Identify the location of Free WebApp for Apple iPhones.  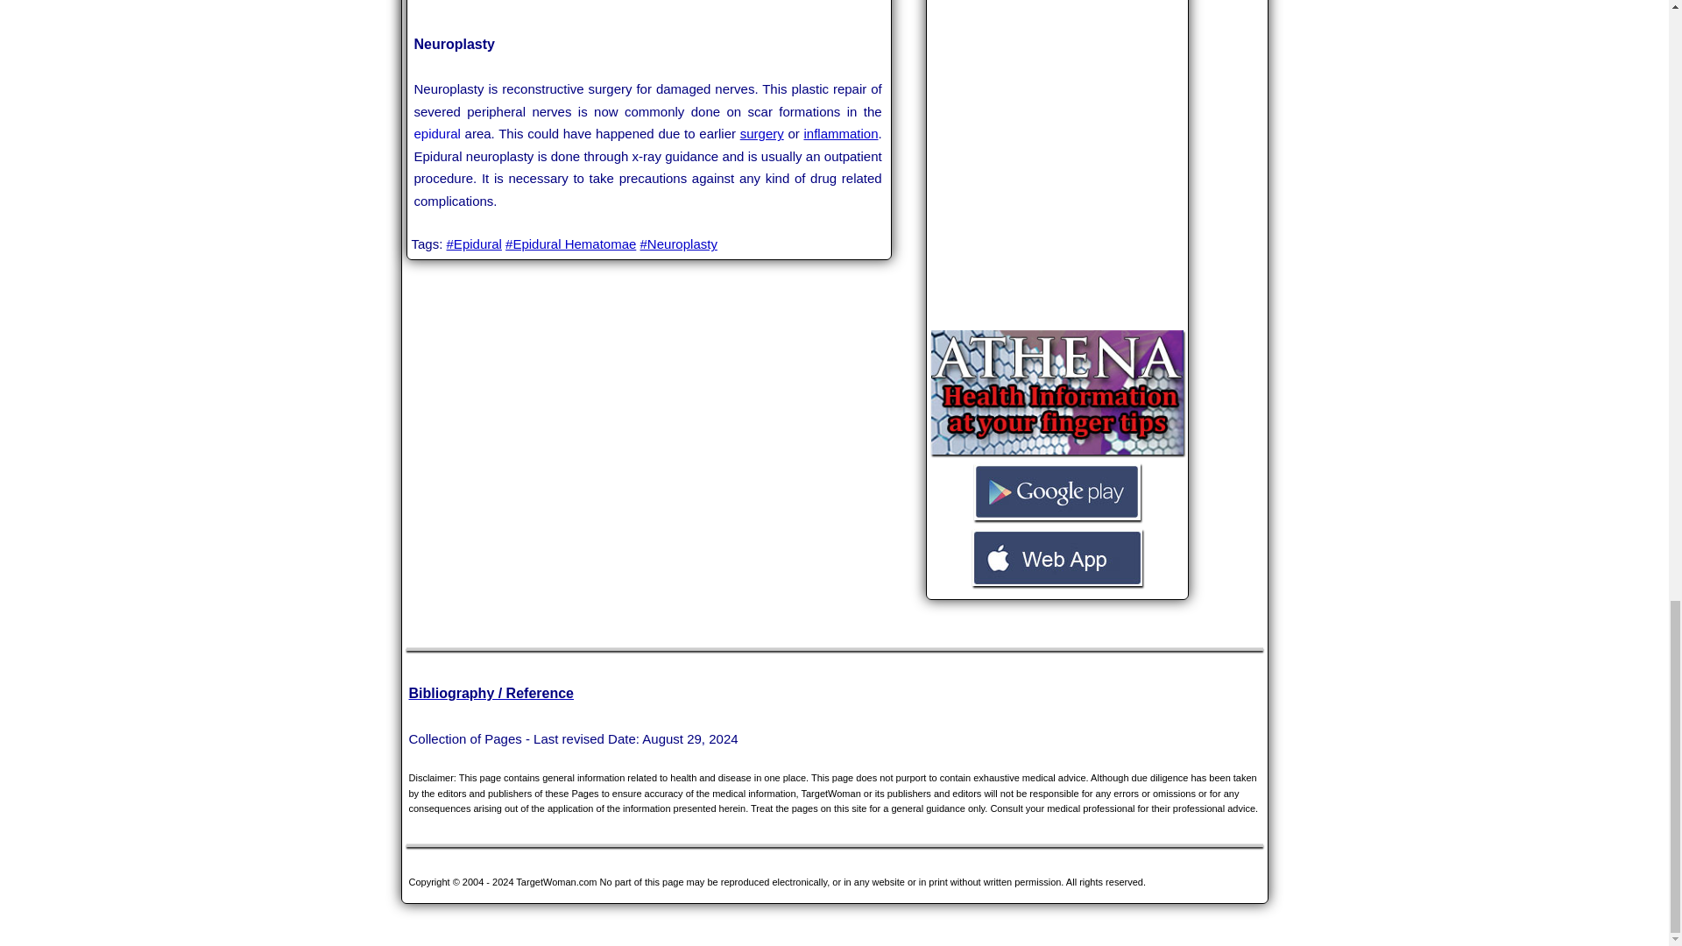
(1057, 583).